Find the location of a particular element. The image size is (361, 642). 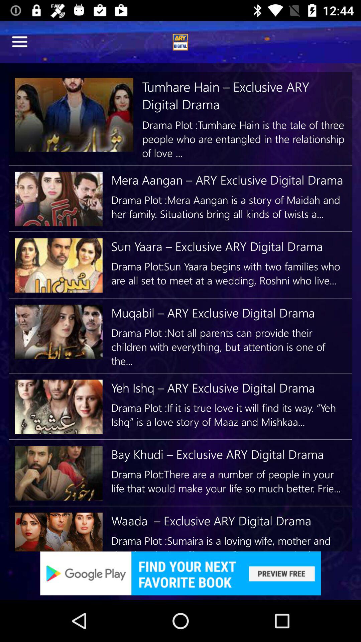

click on sixth image is located at coordinates (58, 473).